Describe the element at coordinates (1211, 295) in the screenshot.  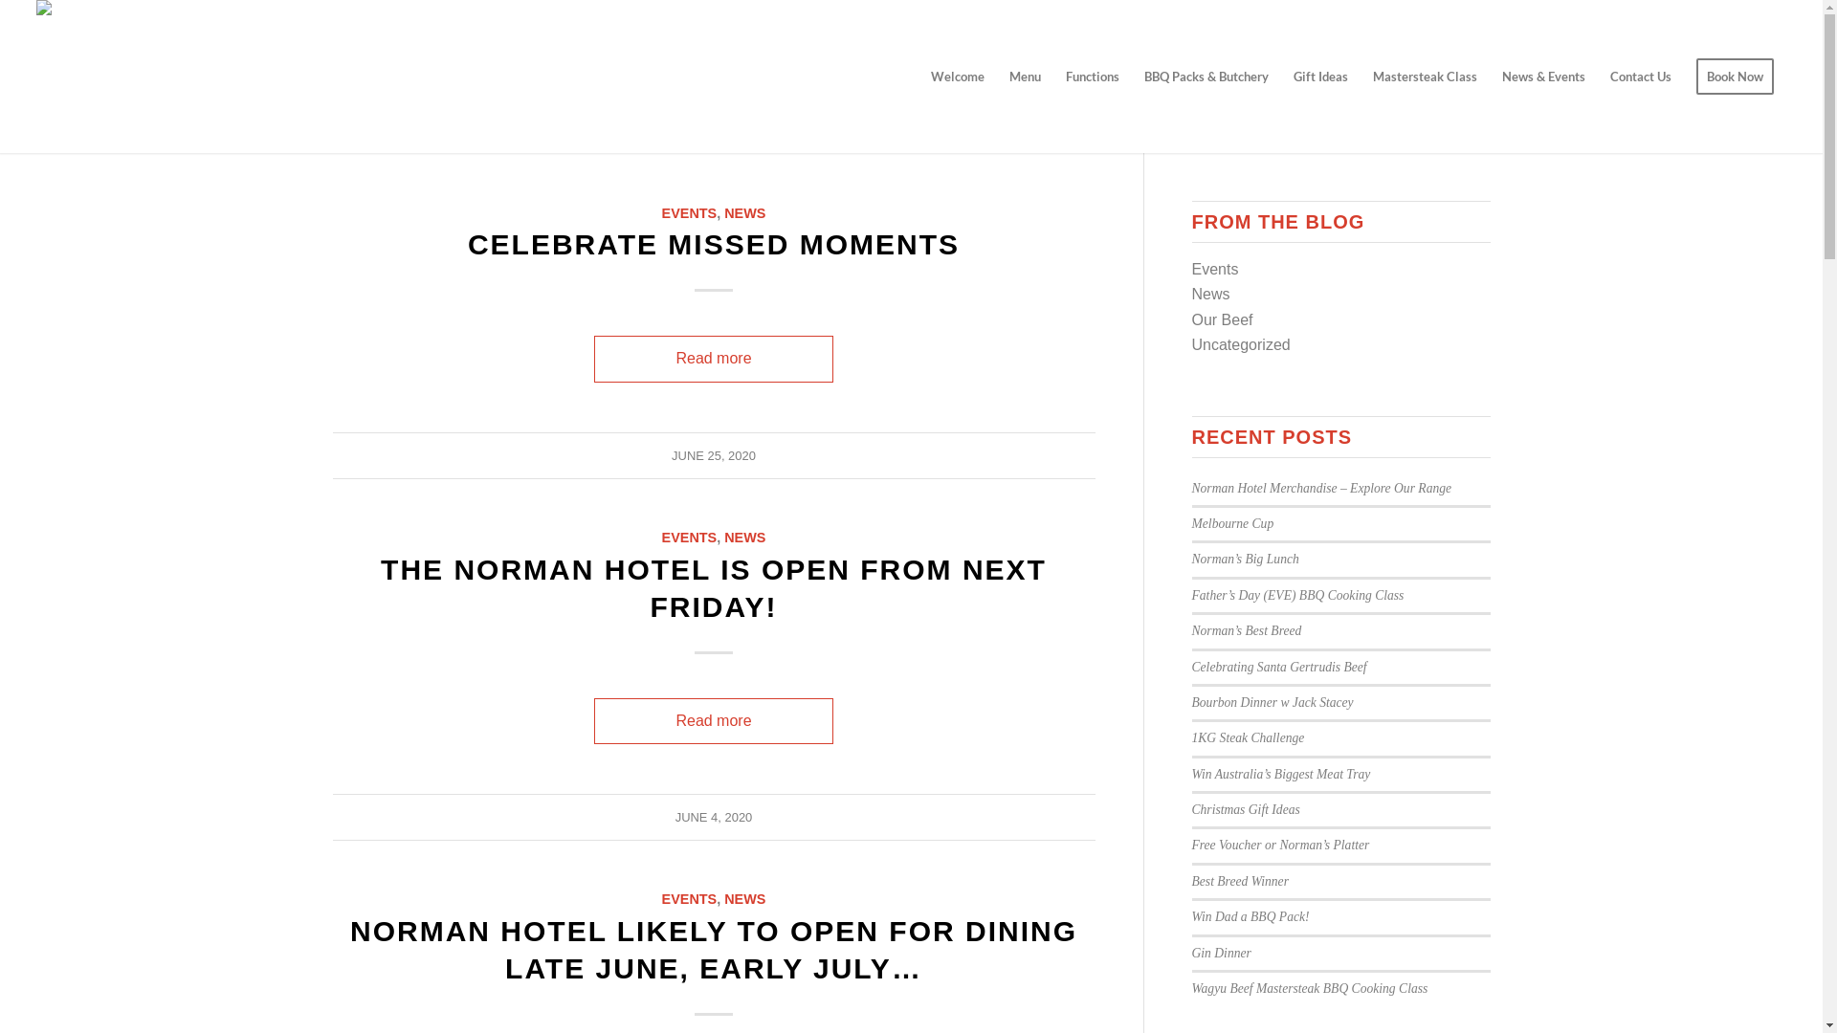
I see `News` at that location.